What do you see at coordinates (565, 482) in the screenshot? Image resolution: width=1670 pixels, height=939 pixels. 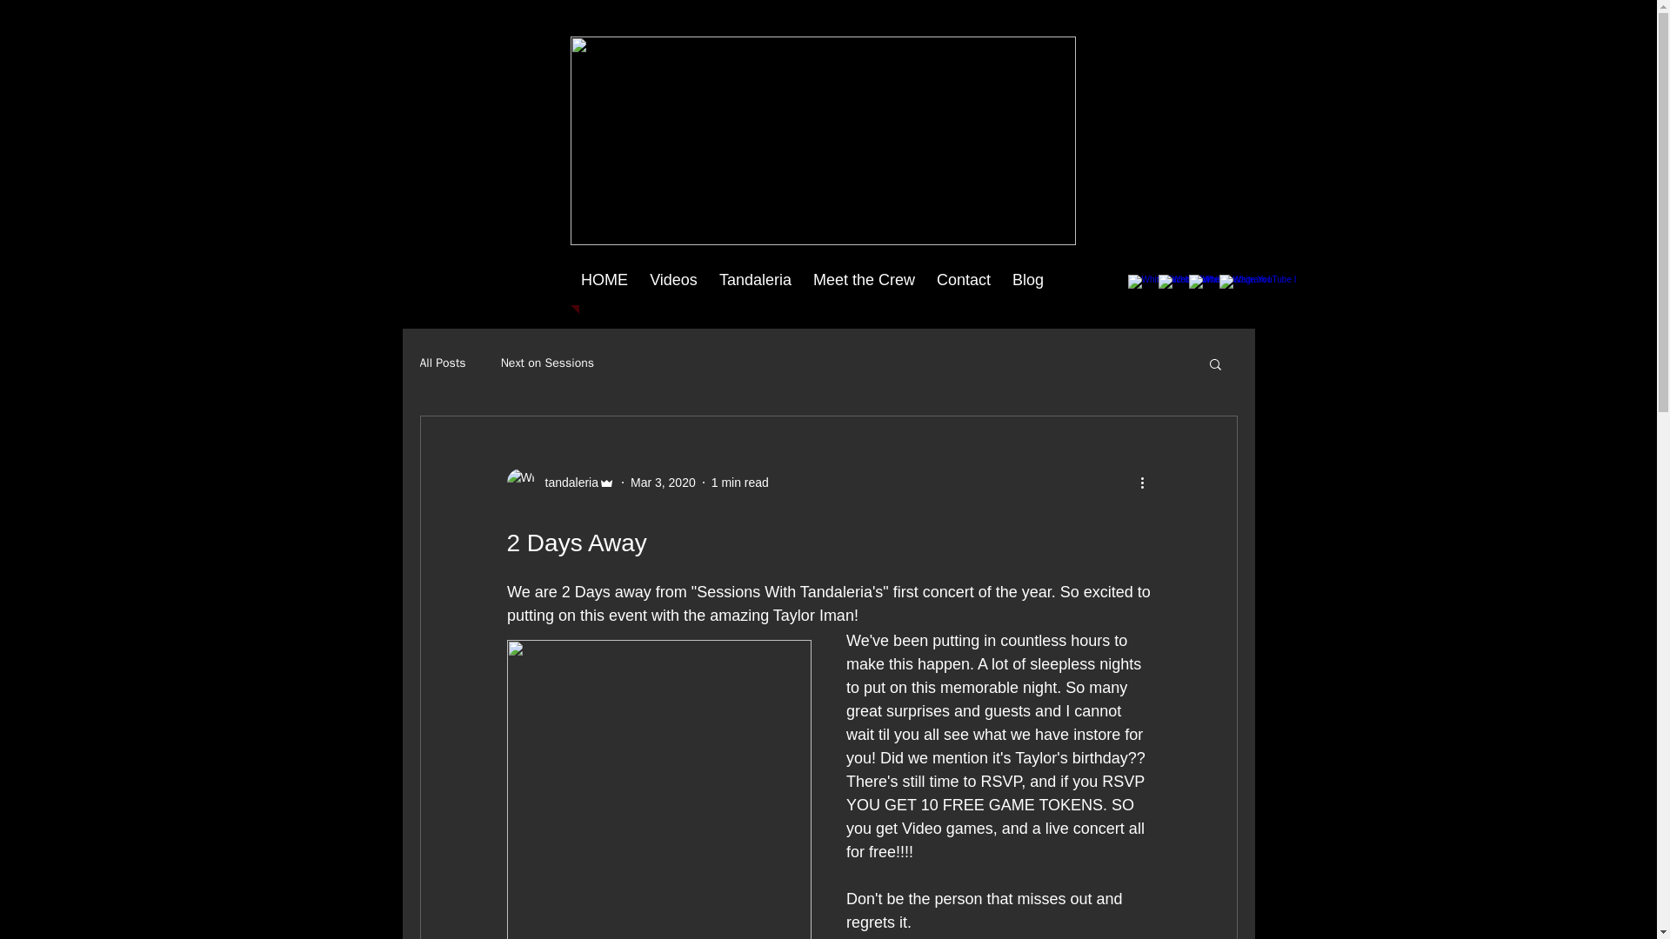 I see `tandaleria` at bounding box center [565, 482].